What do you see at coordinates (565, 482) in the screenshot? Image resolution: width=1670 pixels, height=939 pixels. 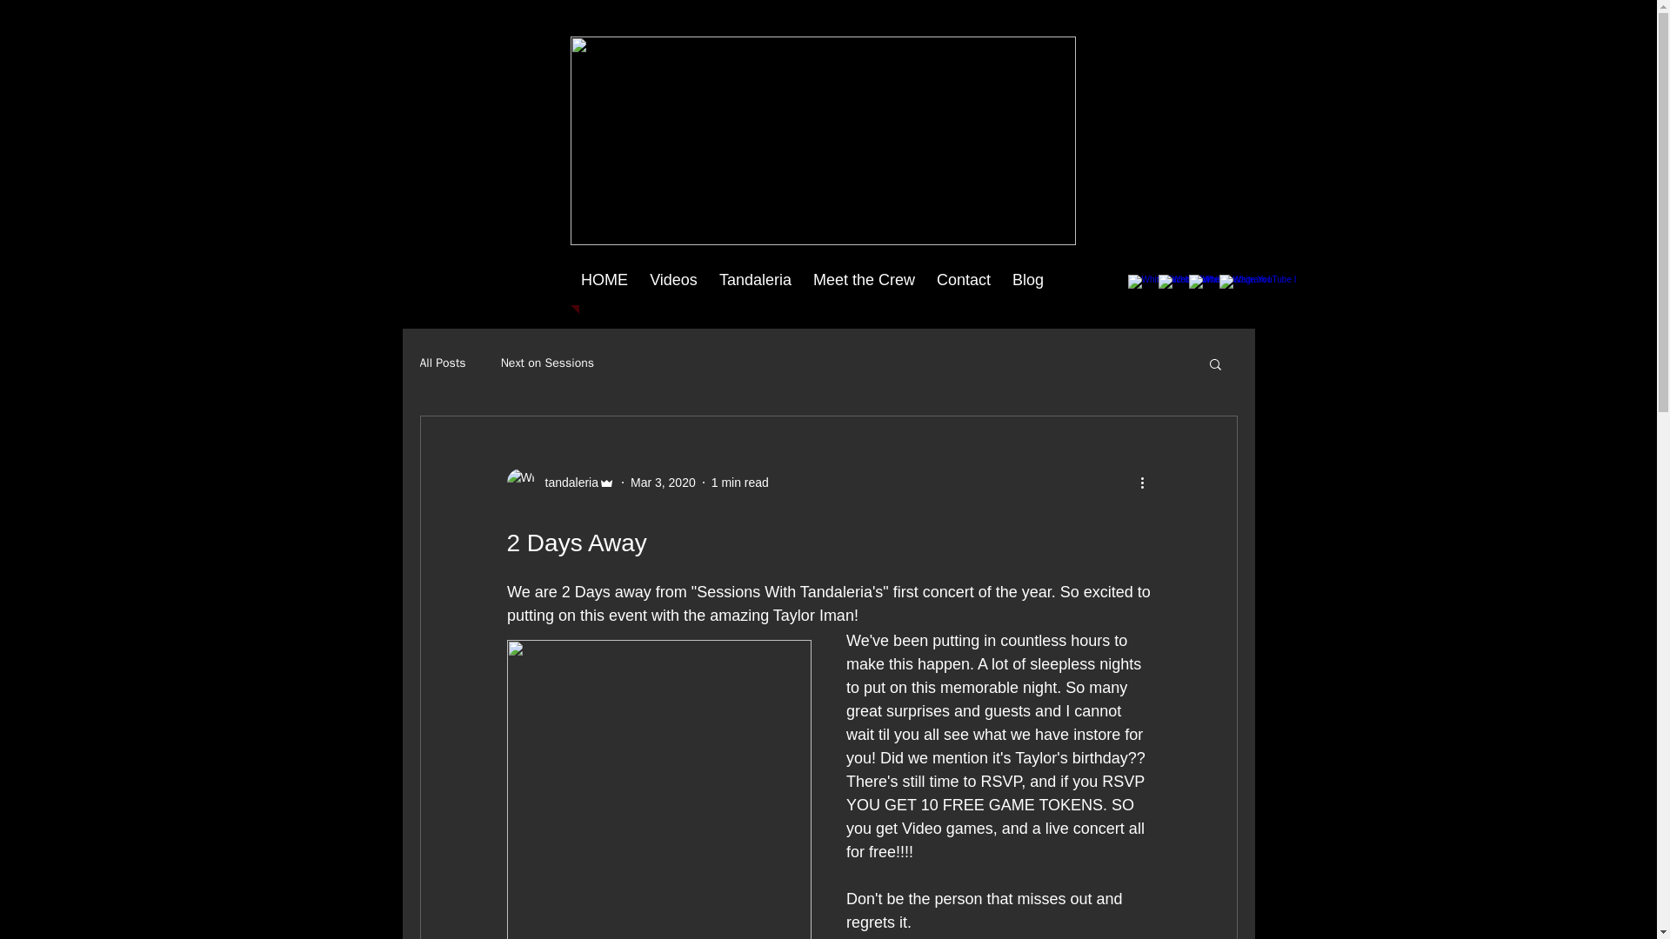 I see `tandaleria` at bounding box center [565, 482].